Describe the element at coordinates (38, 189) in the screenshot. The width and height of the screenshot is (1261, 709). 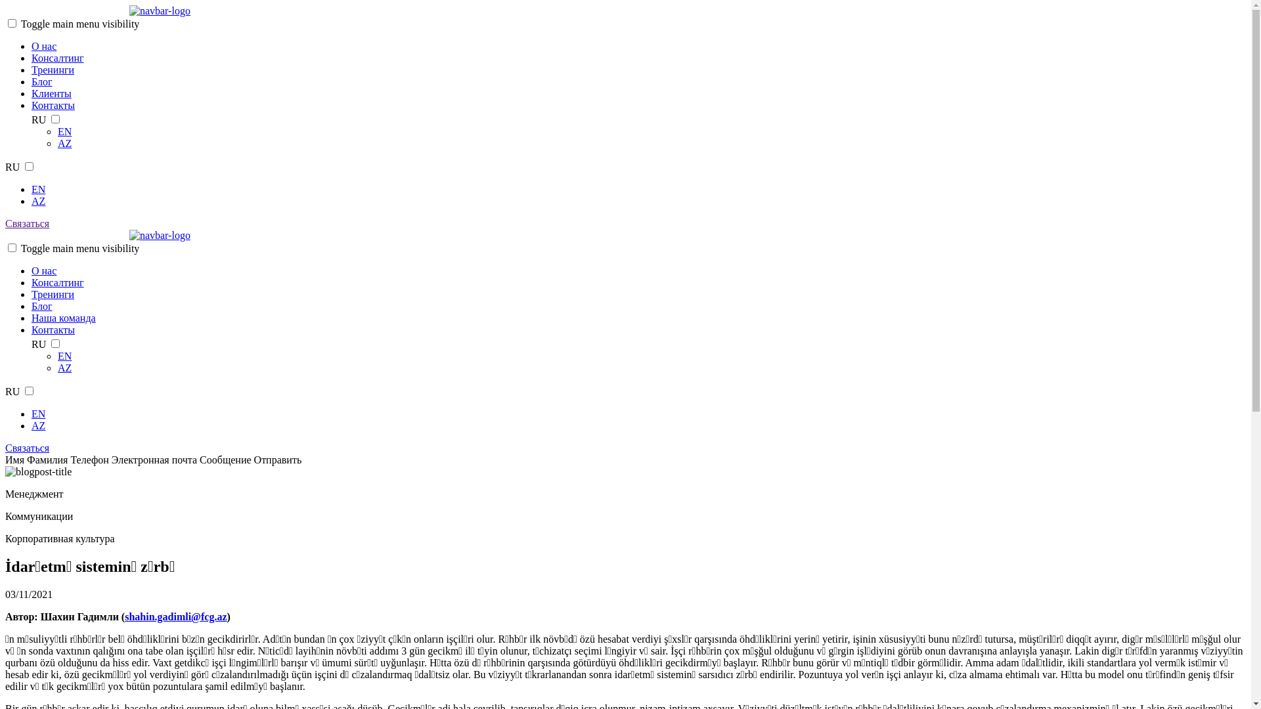
I see `EN` at that location.